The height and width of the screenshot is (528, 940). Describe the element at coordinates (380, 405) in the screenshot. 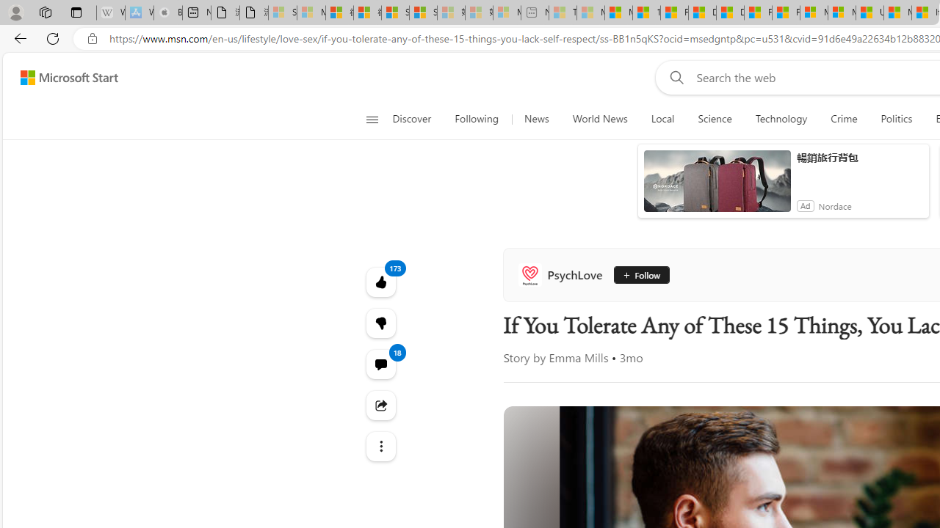

I see `Share this story` at that location.